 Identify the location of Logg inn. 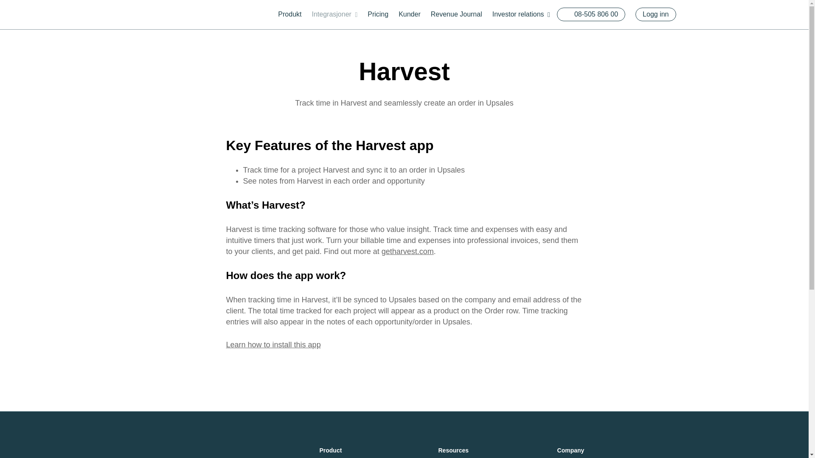
(655, 14).